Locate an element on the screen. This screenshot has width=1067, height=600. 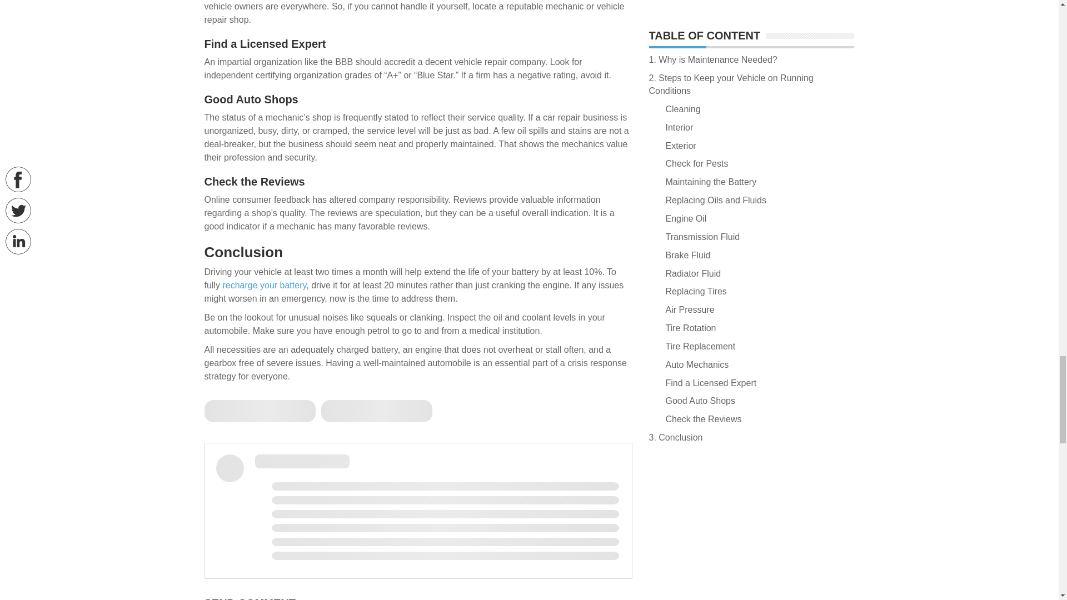
recharge your battery is located at coordinates (264, 285).